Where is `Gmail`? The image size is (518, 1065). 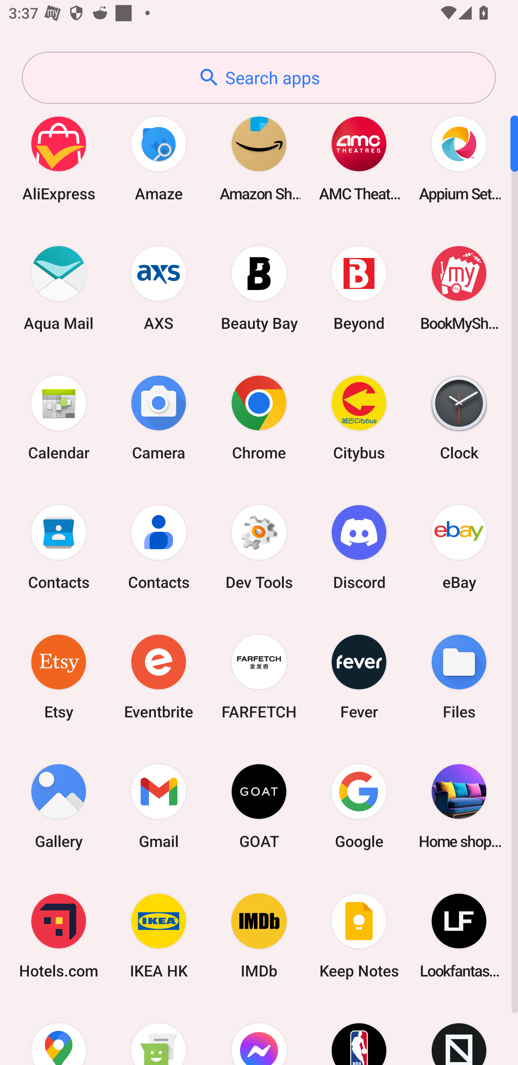
Gmail is located at coordinates (159, 806).